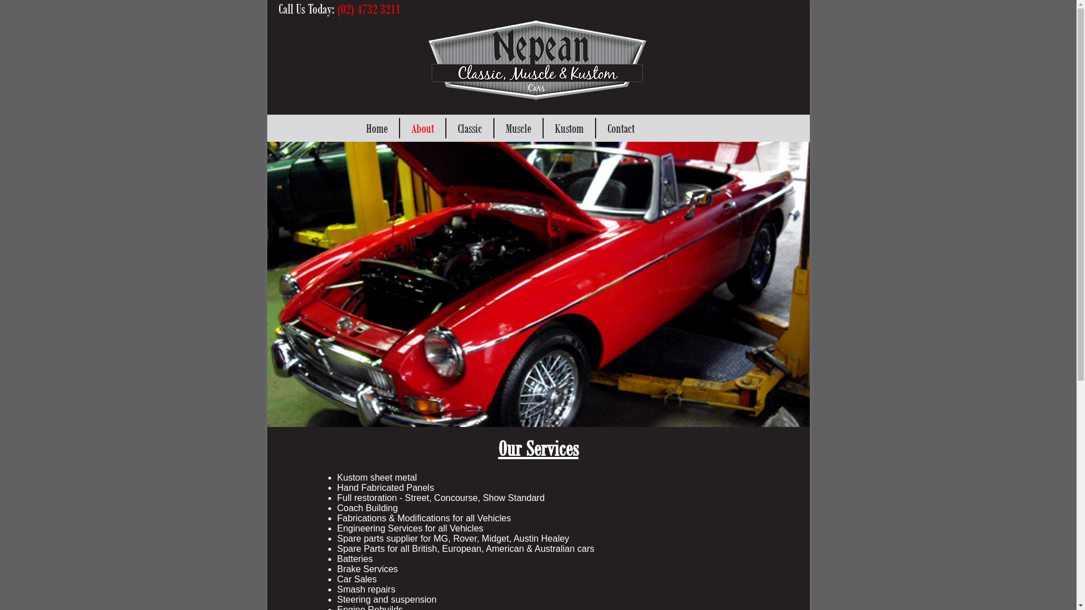 This screenshot has width=1085, height=610. What do you see at coordinates (423, 128) in the screenshot?
I see `About` at bounding box center [423, 128].